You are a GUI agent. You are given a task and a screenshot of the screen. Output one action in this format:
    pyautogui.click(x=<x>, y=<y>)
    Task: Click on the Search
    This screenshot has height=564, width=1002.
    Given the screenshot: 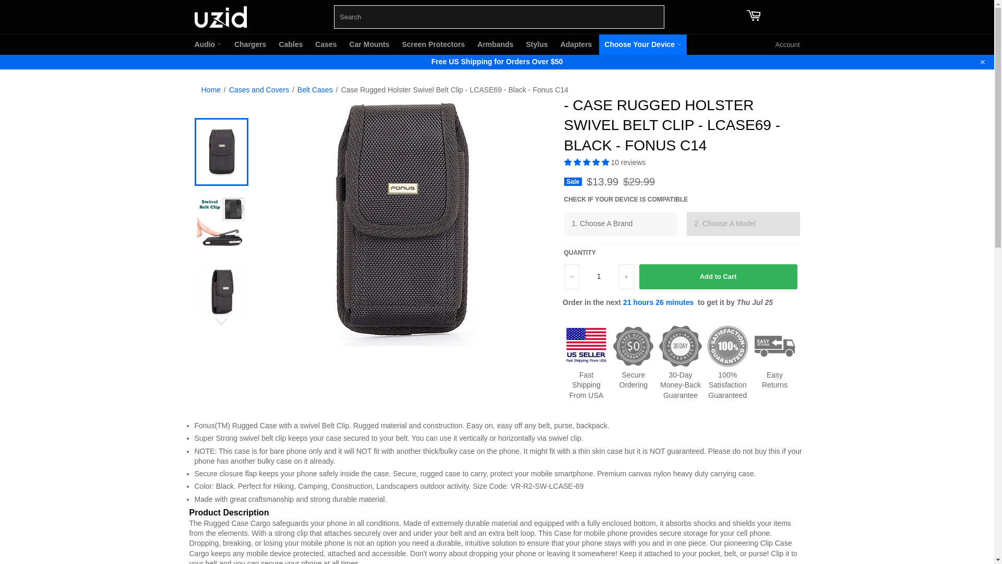 What is the action you would take?
    pyautogui.click(x=653, y=15)
    